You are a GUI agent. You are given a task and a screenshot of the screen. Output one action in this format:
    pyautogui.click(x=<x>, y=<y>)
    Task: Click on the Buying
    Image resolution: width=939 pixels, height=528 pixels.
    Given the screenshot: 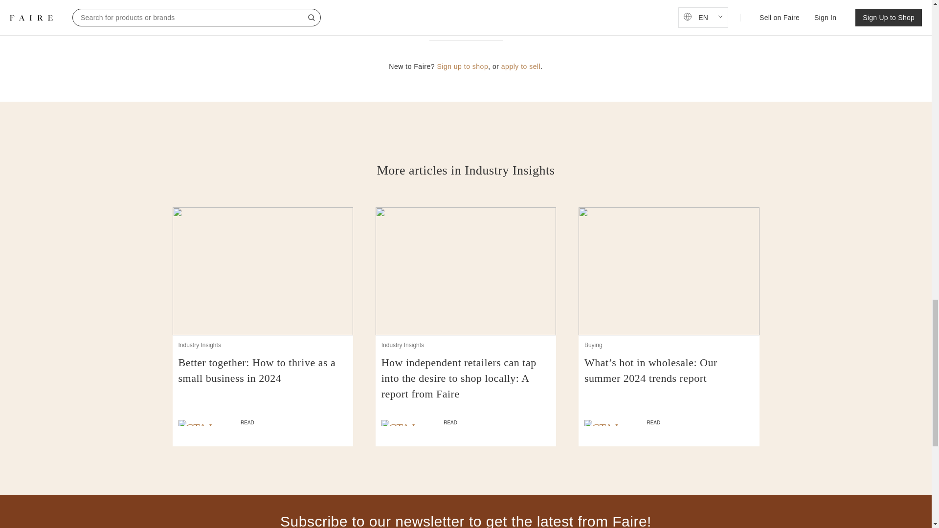 What is the action you would take?
    pyautogui.click(x=593, y=345)
    